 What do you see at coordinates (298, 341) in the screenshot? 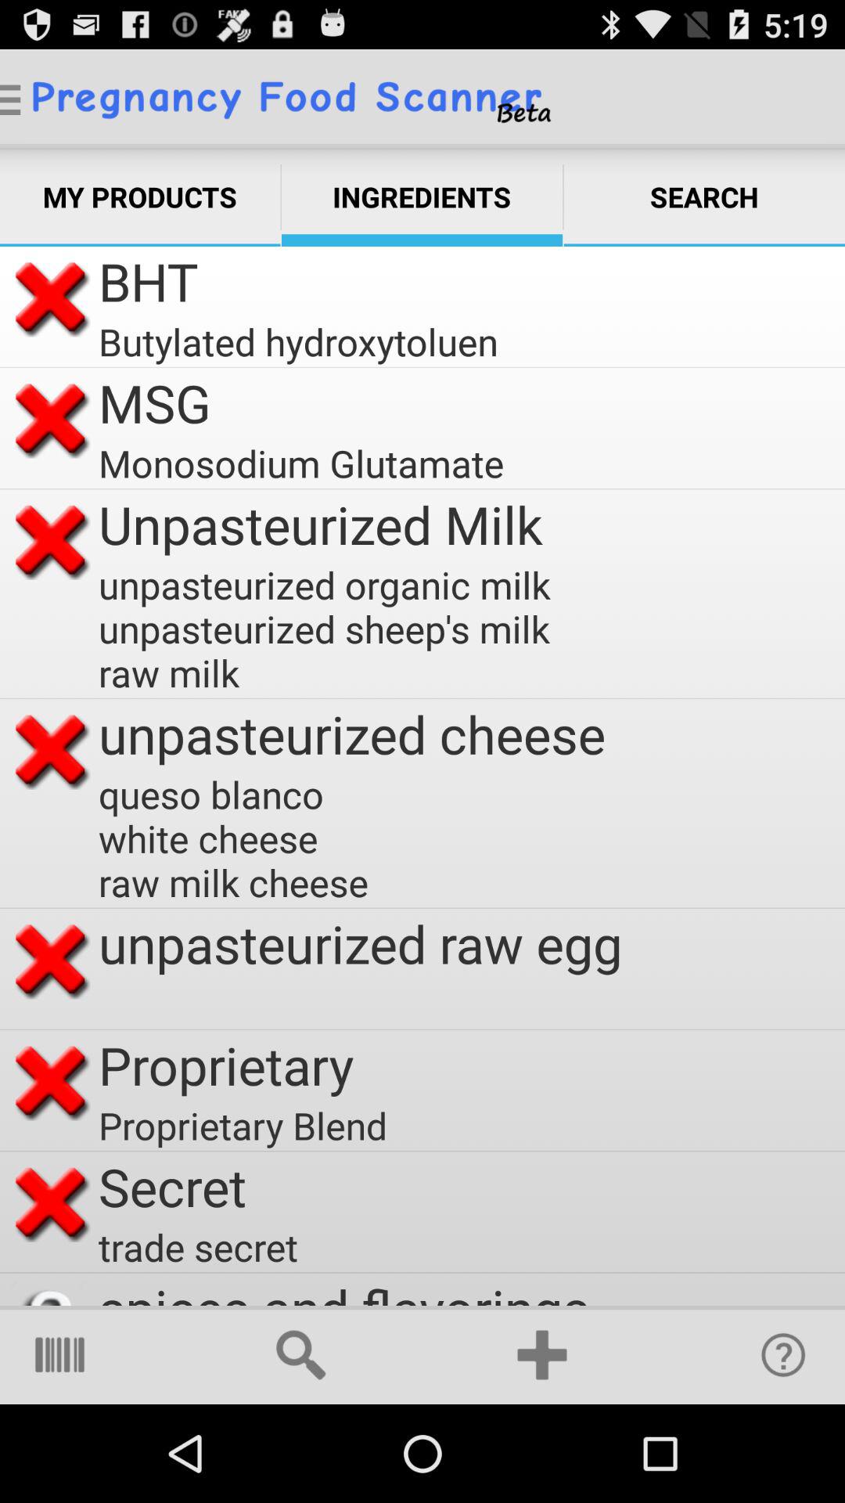
I see `choose butylated hydroxytoluen app` at bounding box center [298, 341].